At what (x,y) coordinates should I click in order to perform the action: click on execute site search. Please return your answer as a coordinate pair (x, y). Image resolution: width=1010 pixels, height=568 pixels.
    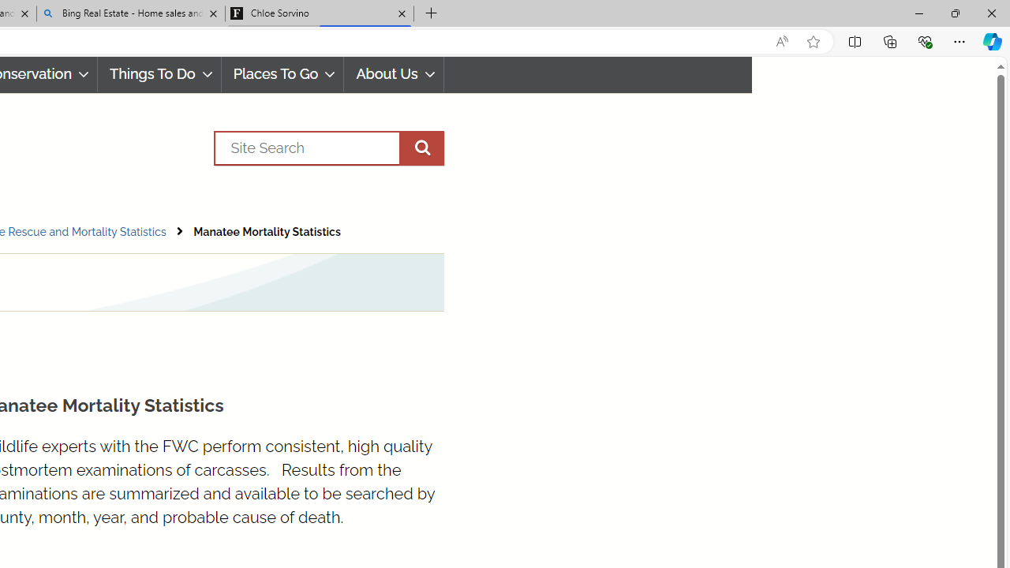
    Looking at the image, I should click on (421, 148).